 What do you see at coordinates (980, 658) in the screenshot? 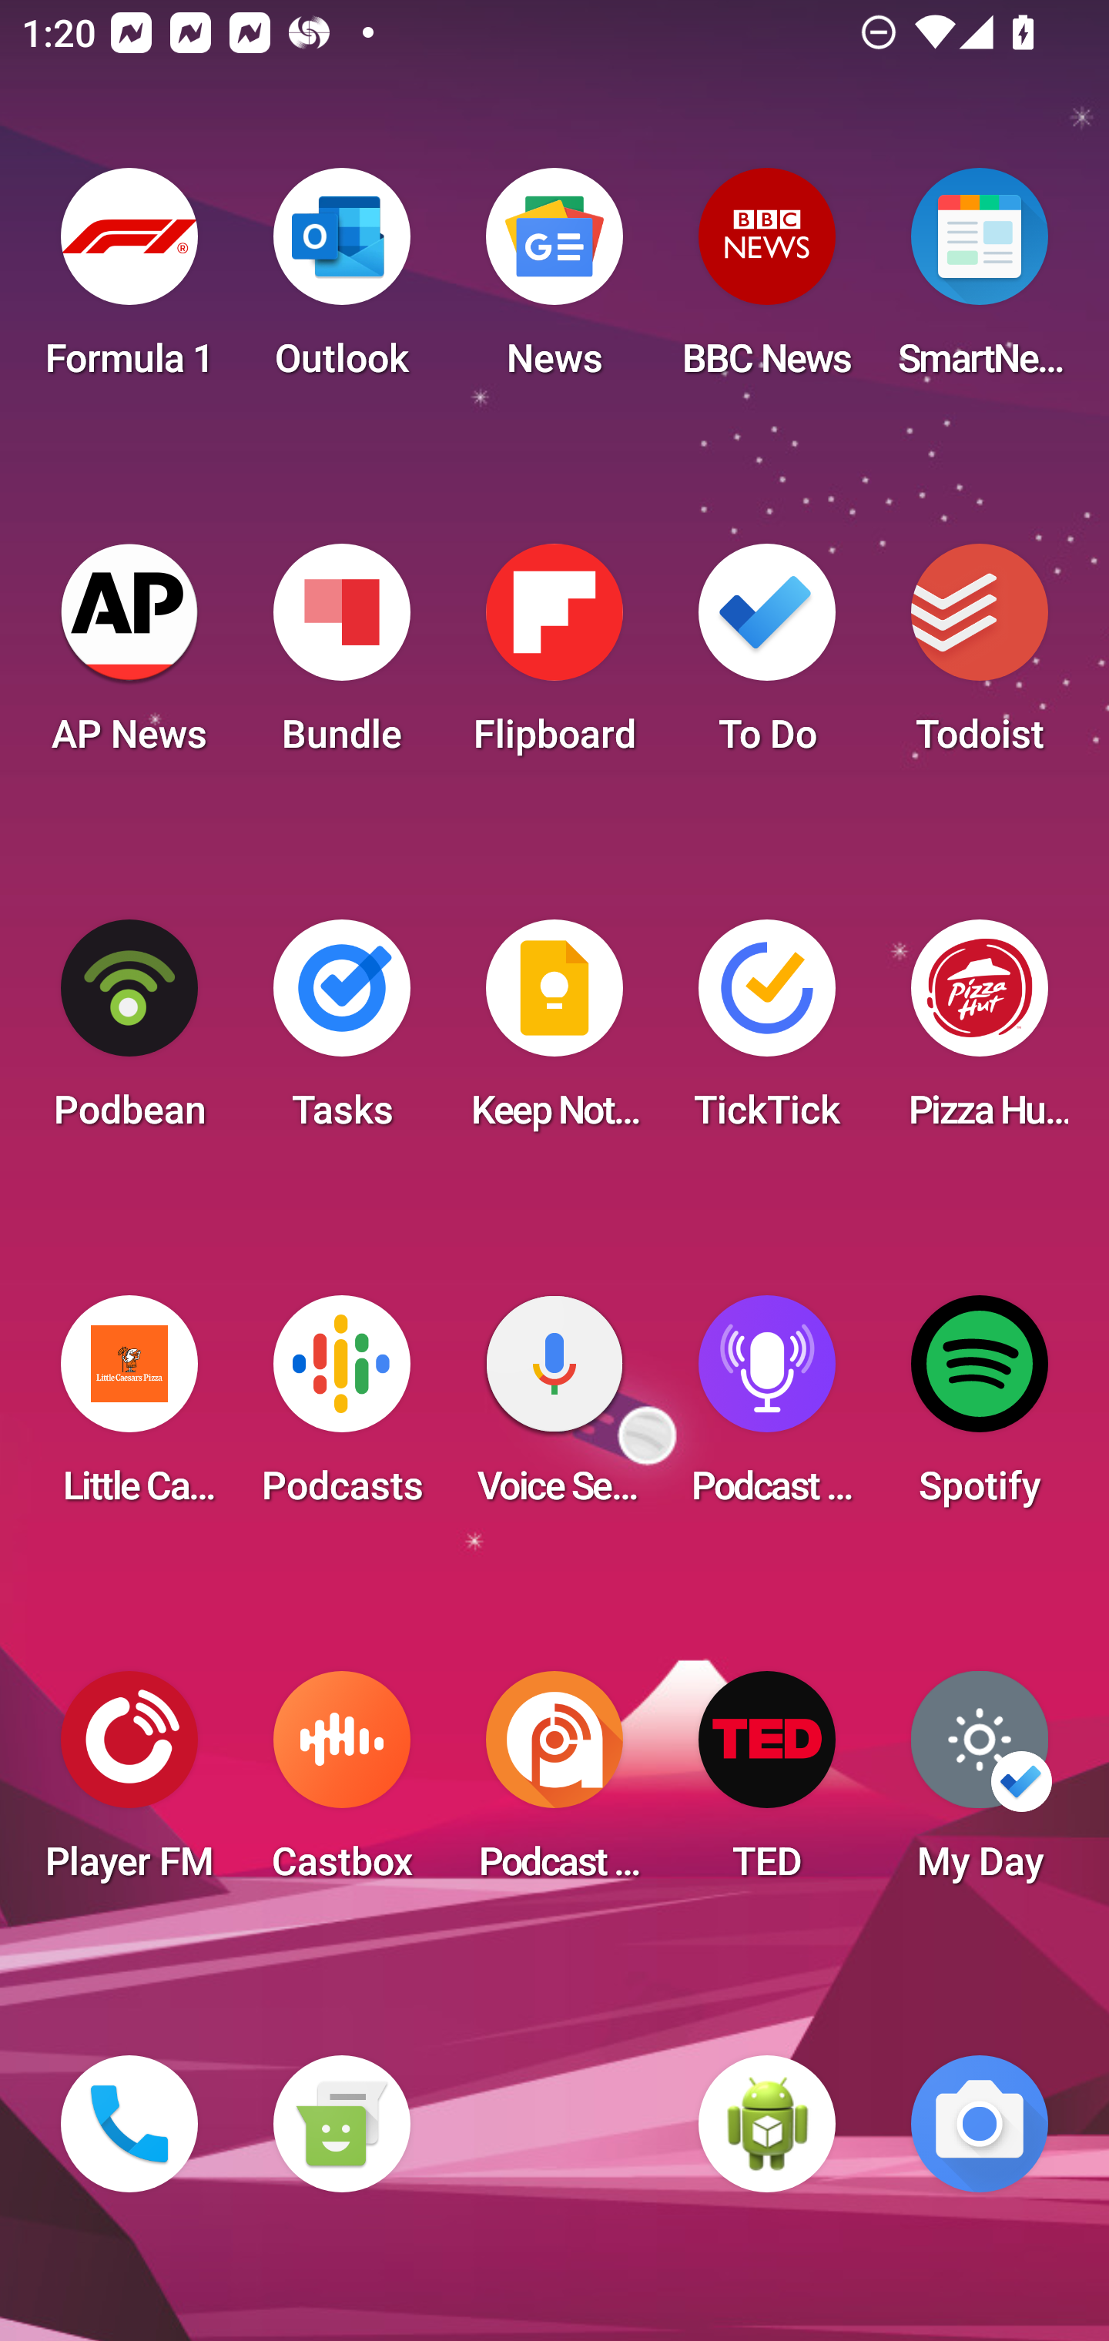
I see `Todoist` at bounding box center [980, 658].